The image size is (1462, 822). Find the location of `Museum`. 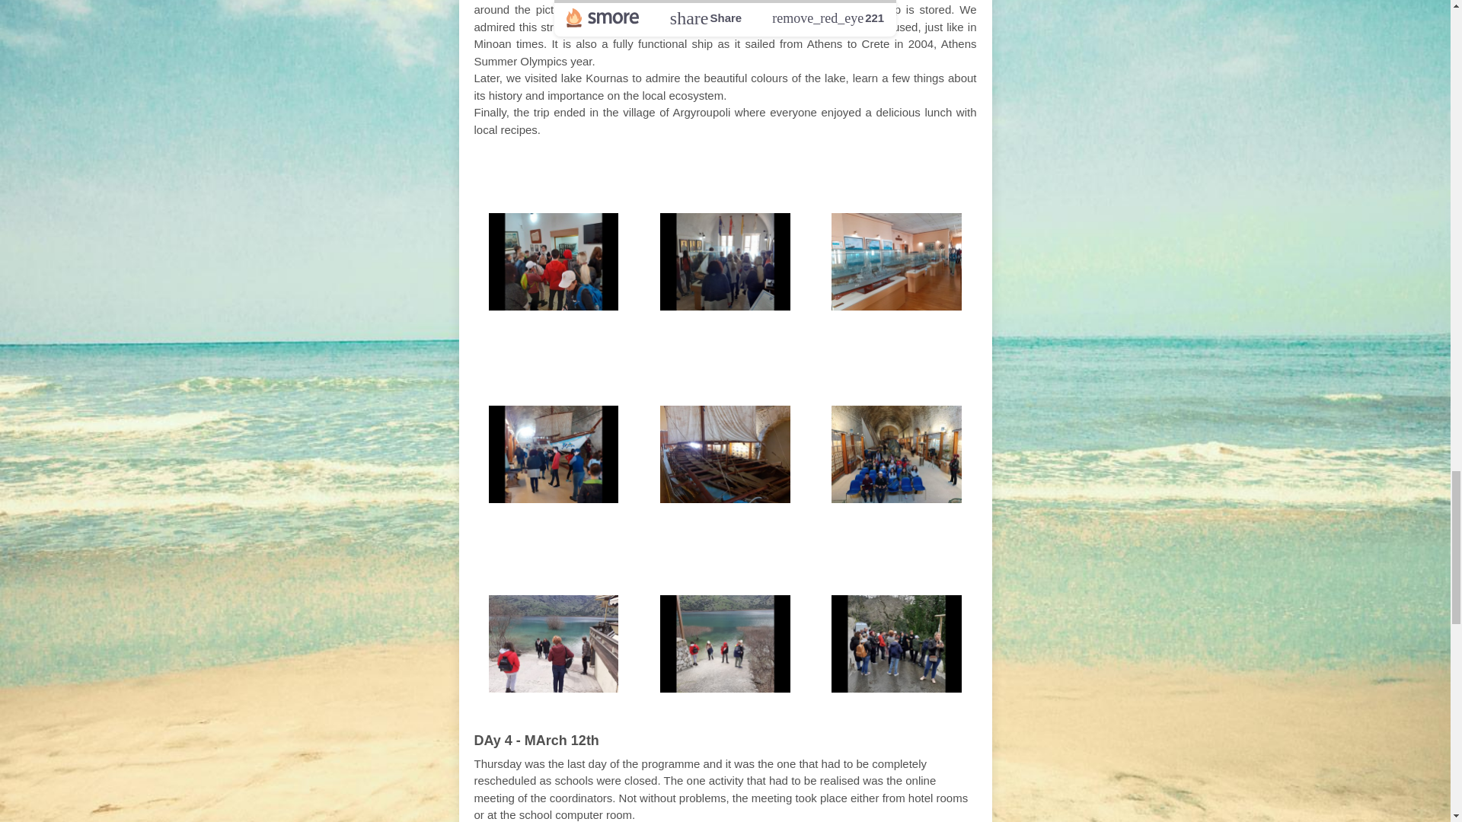

Museum is located at coordinates (723, 172).